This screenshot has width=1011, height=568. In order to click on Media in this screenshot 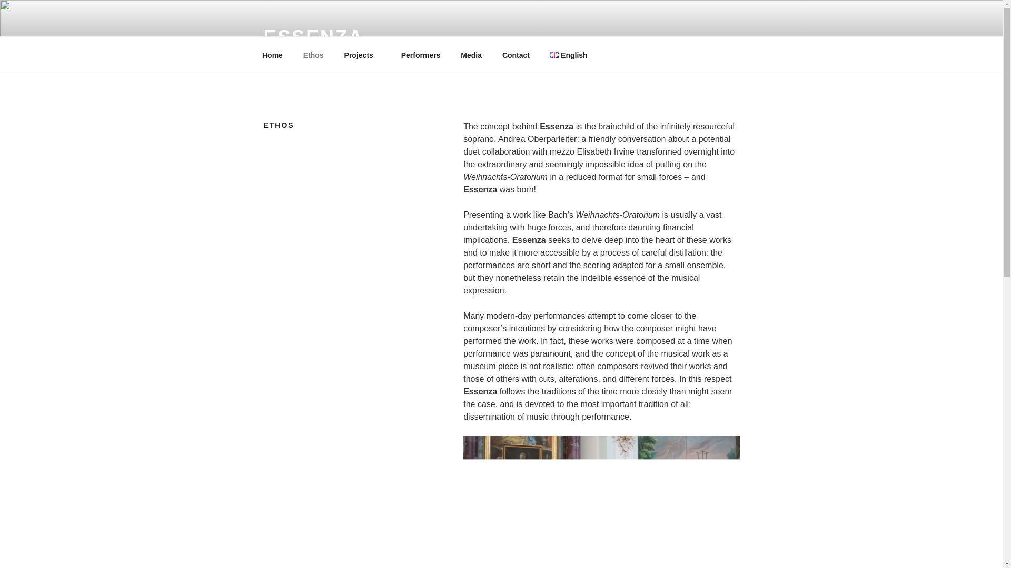, I will do `click(472, 55)`.